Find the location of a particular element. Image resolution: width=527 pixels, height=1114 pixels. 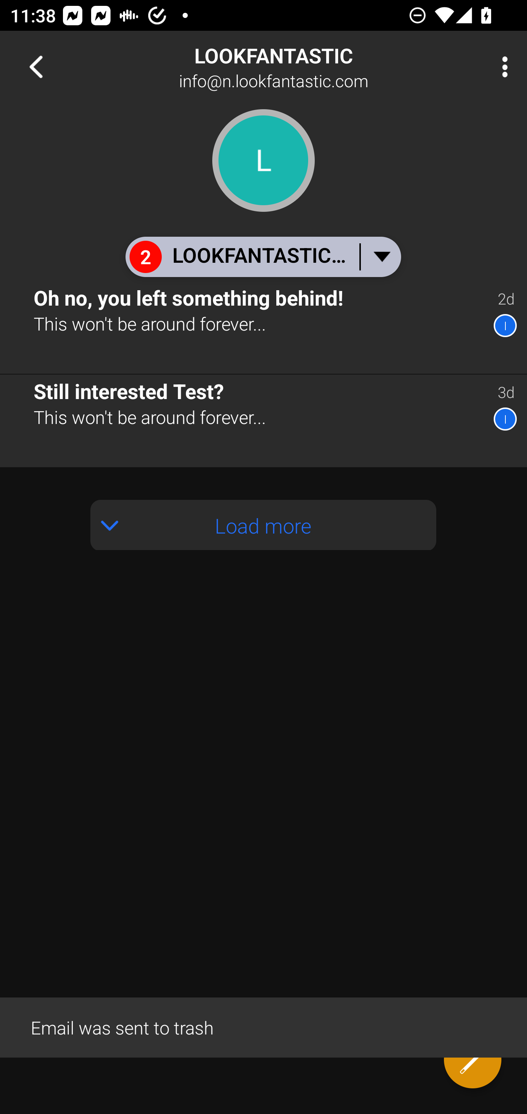

2 LOOKFANTASTIC & You is located at coordinates (263, 257).